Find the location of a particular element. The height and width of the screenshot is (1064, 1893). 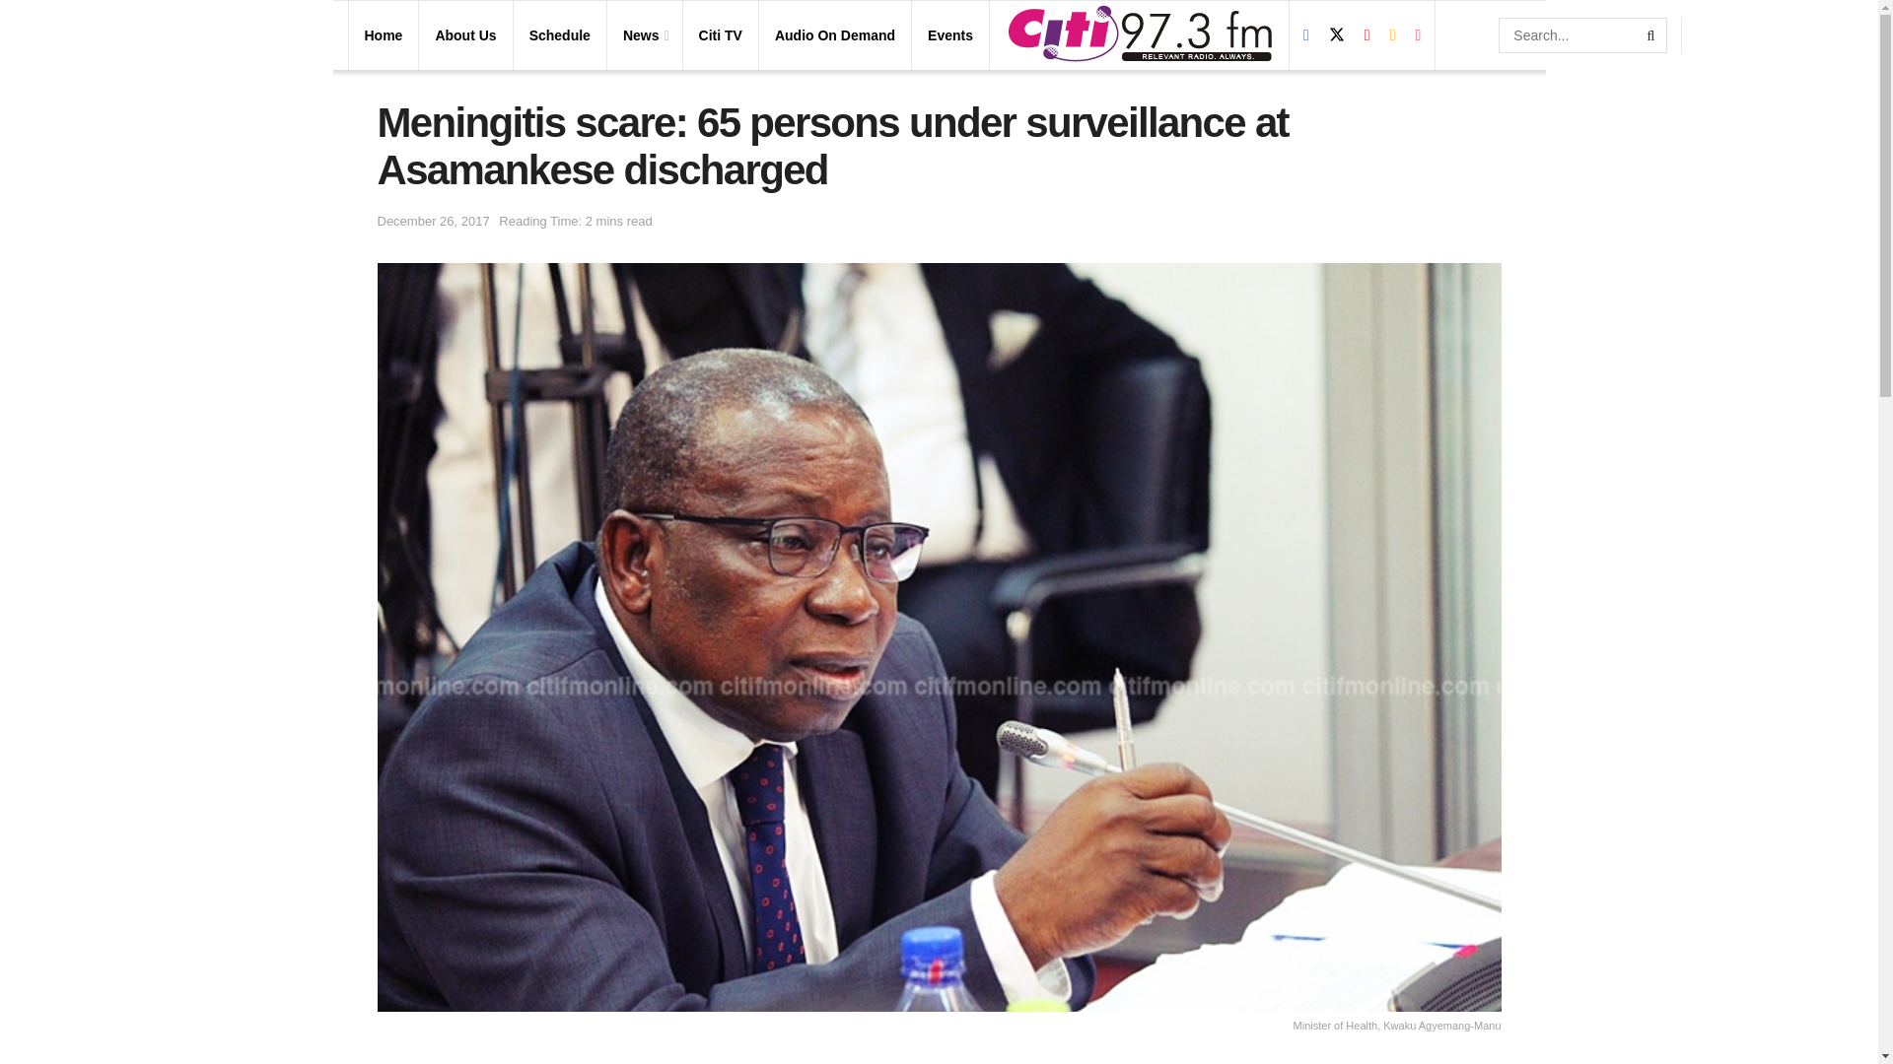

Home is located at coordinates (384, 34).